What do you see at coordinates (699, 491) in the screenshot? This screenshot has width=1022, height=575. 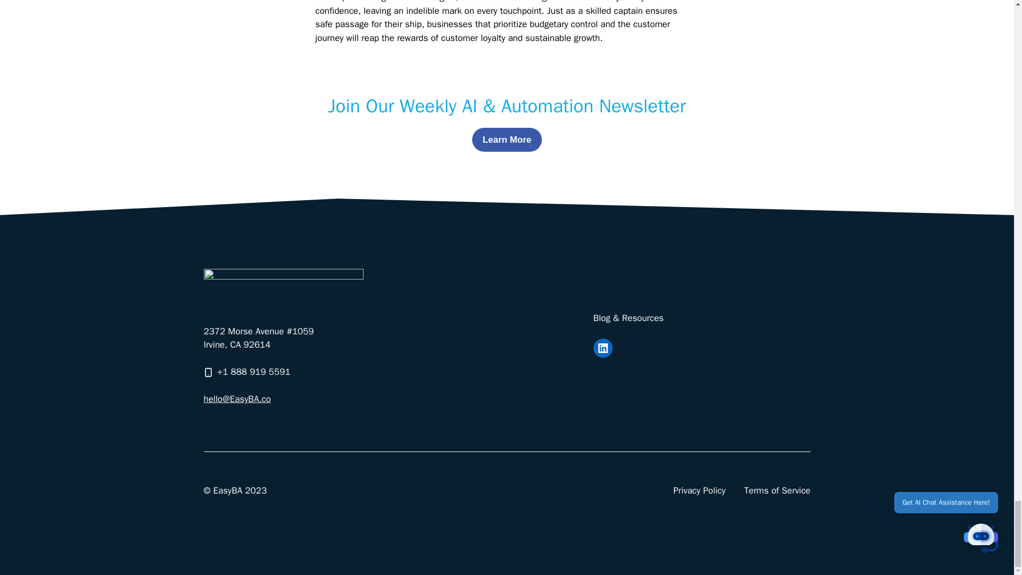 I see `Privacy Policy` at bounding box center [699, 491].